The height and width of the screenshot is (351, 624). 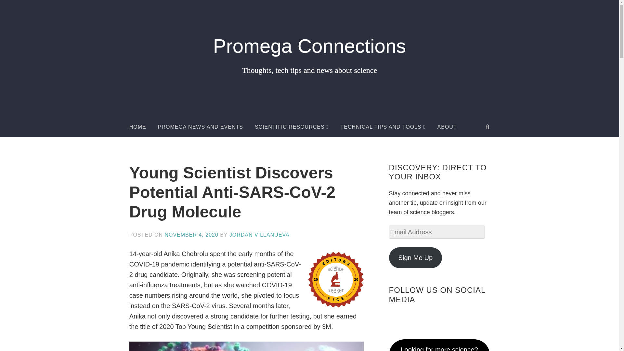 I want to click on Promega Connections, so click(x=309, y=46).